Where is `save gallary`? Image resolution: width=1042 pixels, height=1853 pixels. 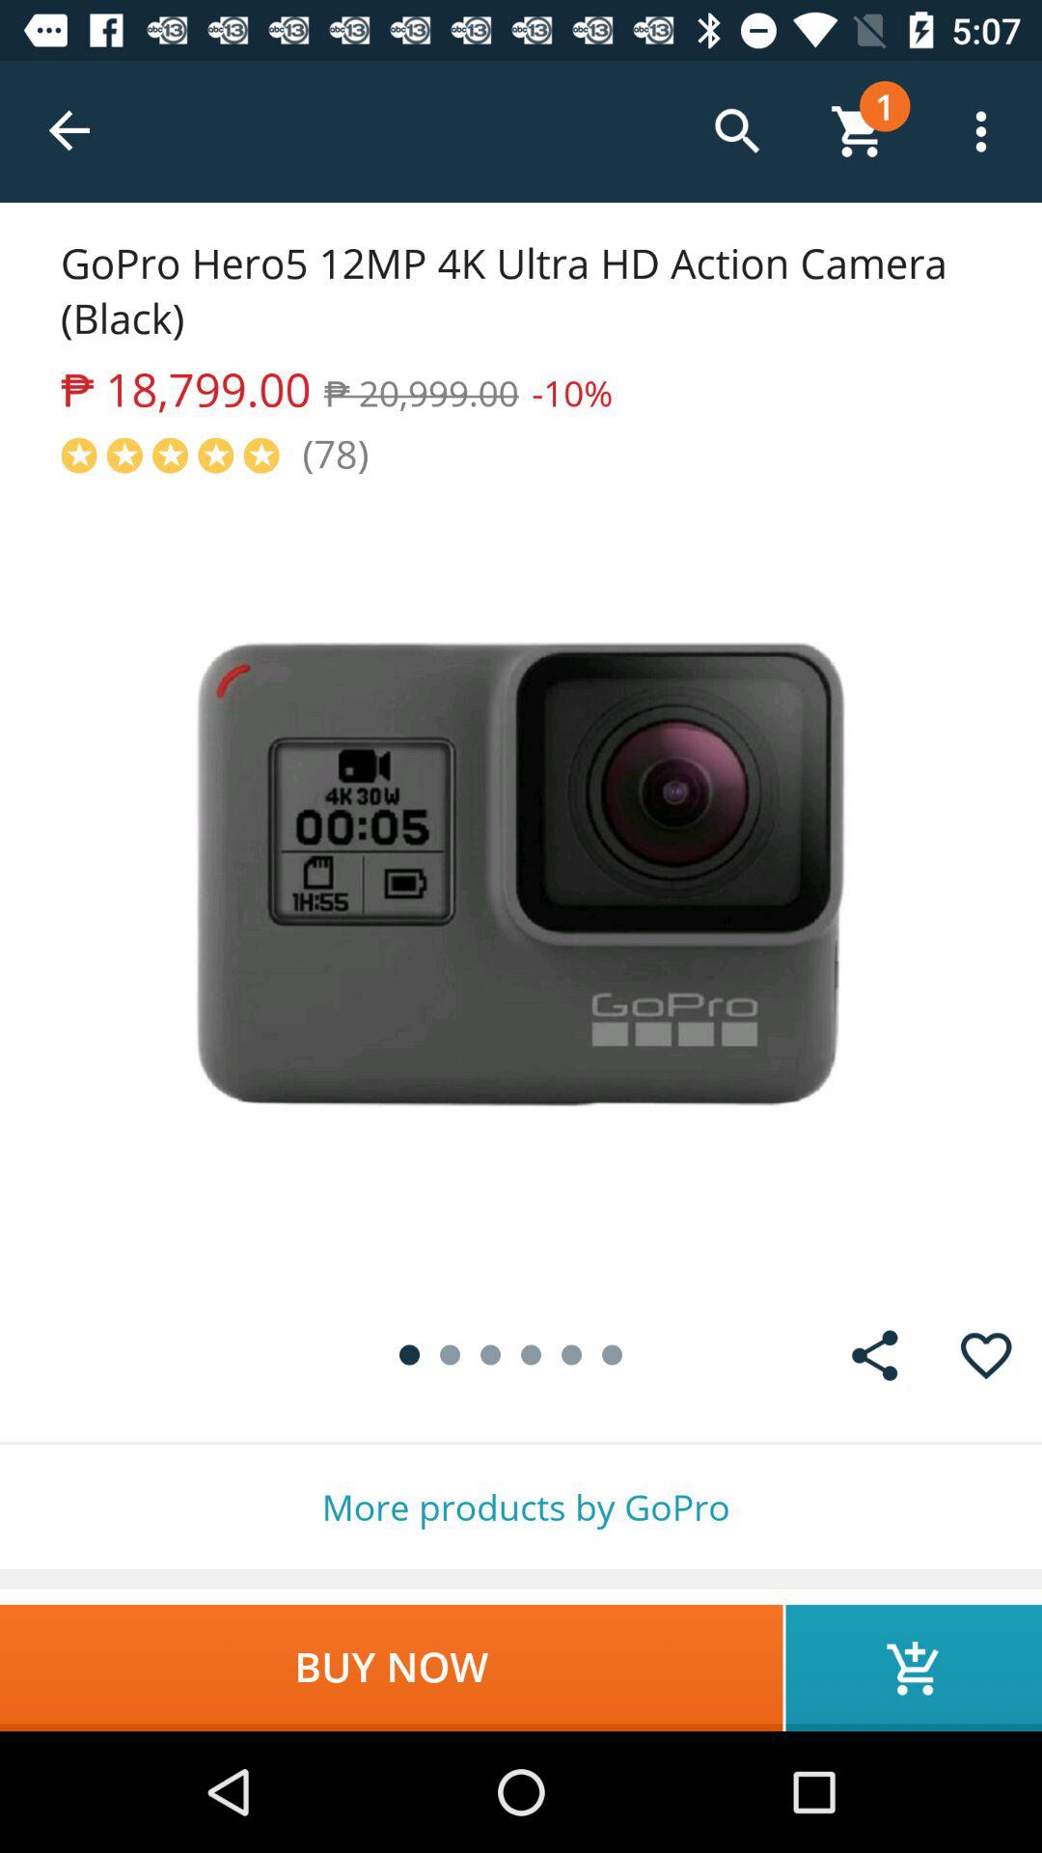
save gallary is located at coordinates (874, 1355).